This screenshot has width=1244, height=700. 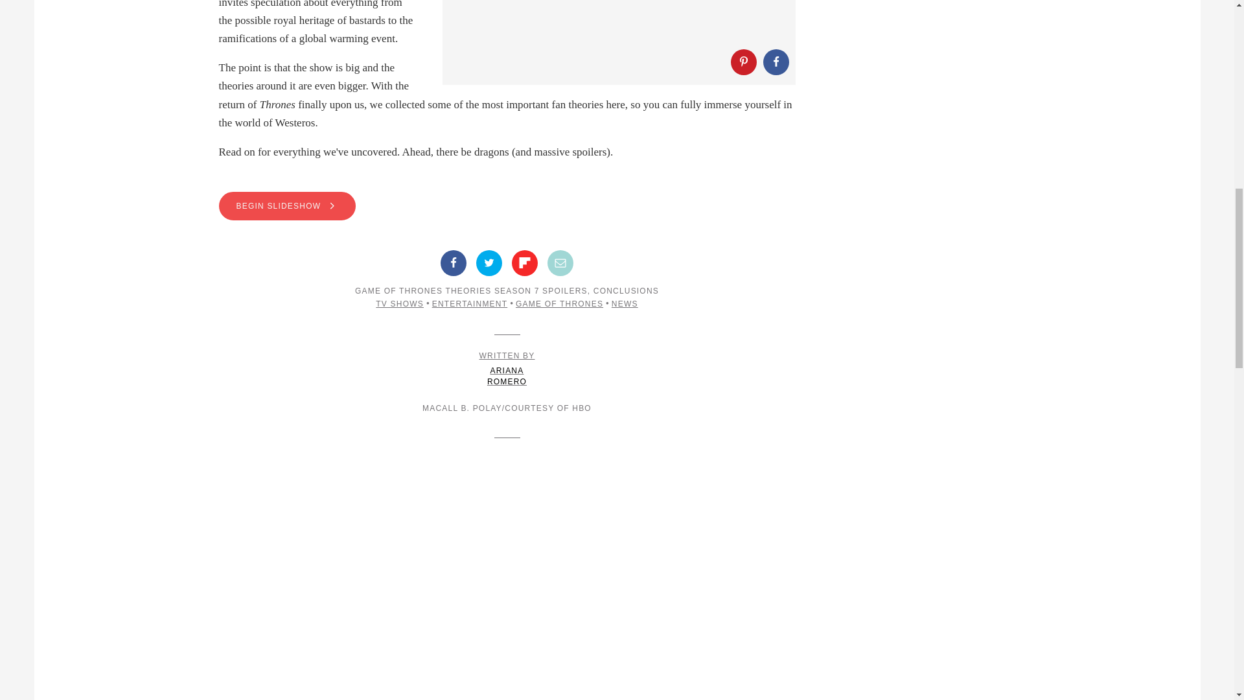 What do you see at coordinates (399, 304) in the screenshot?
I see `TV SHOWS` at bounding box center [399, 304].